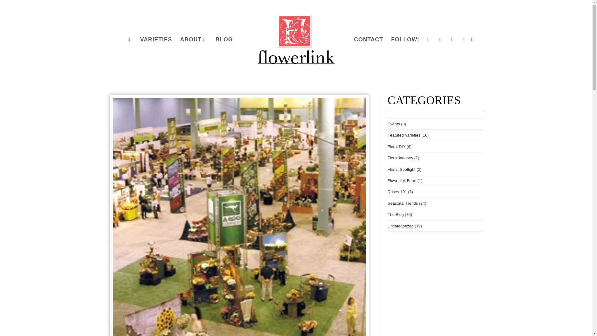  What do you see at coordinates (224, 39) in the screenshot?
I see `Flowerlink Blog` at bounding box center [224, 39].